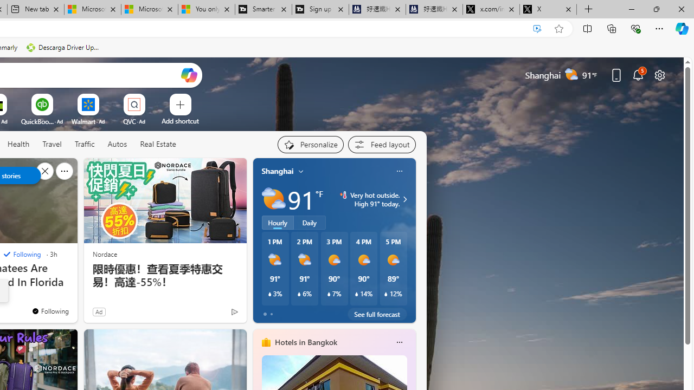  I want to click on Page settings, so click(659, 75).